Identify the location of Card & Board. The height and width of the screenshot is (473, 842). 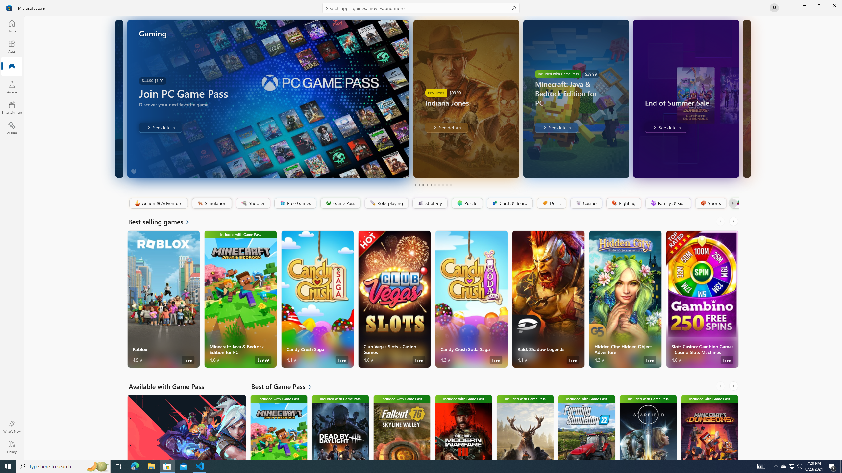
(509, 203).